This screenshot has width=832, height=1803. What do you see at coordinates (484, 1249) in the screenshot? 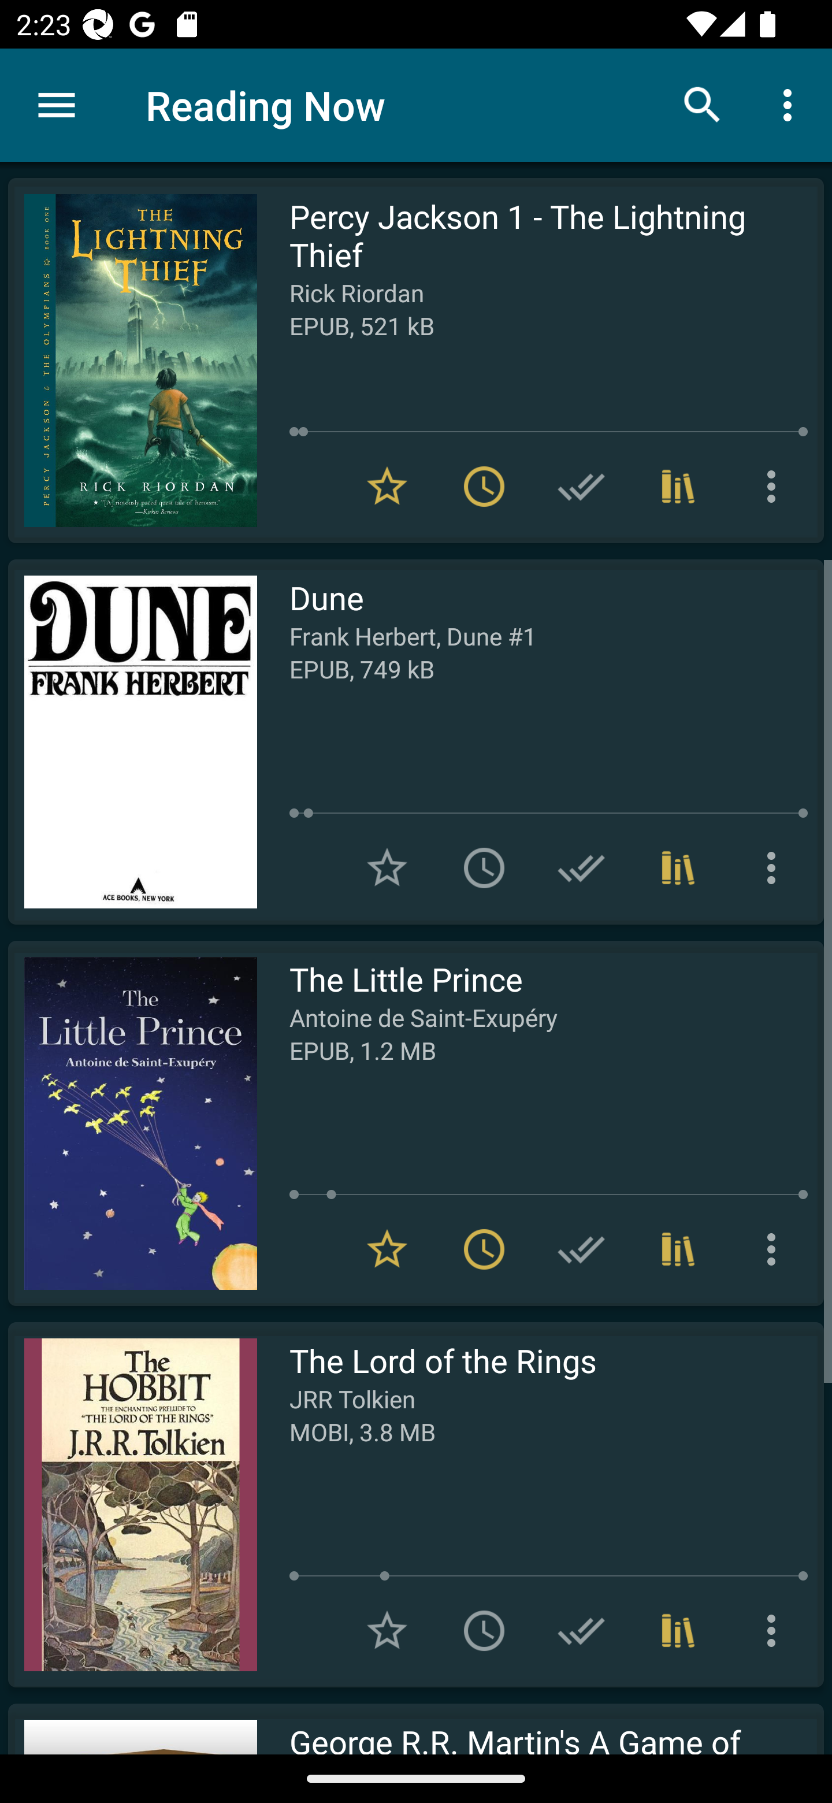
I see `Remove from To read` at bounding box center [484, 1249].